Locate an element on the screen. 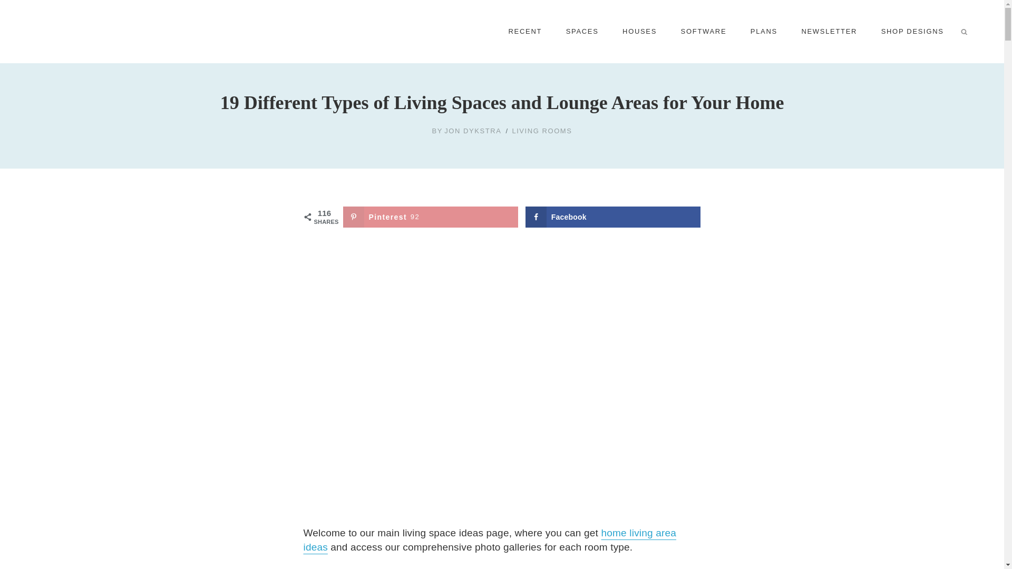 This screenshot has width=1012, height=569. SPACES is located at coordinates (582, 32).